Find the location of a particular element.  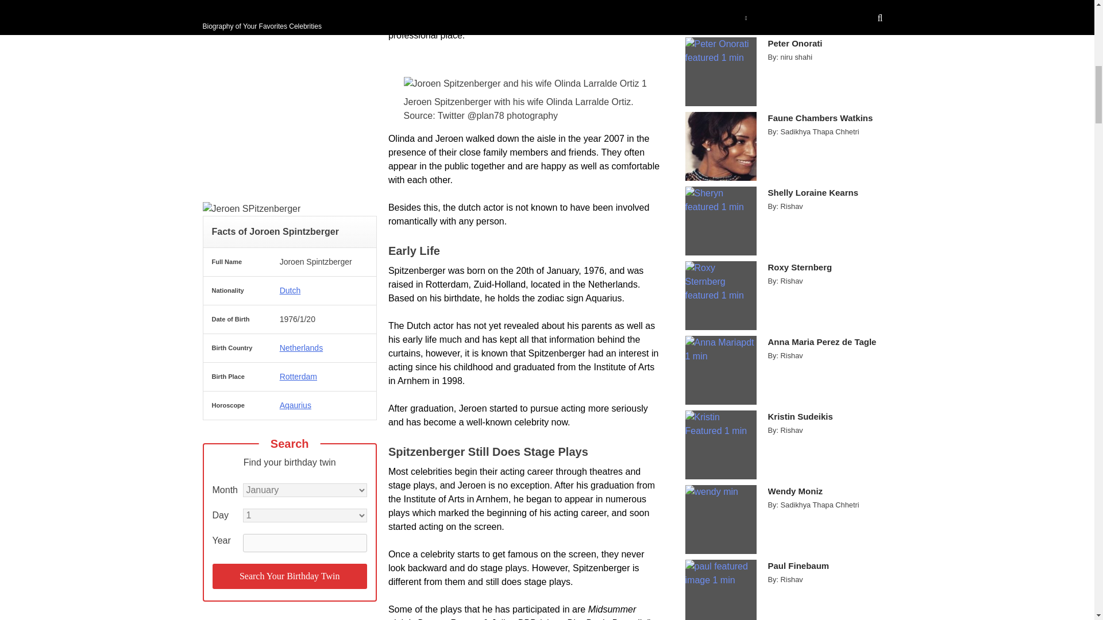

Jeroen Spitzenberger 2 is located at coordinates (525, 83).